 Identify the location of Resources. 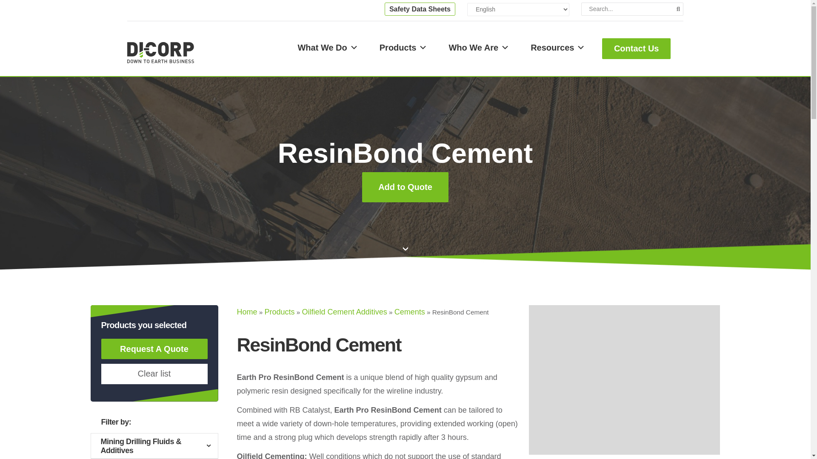
(557, 47).